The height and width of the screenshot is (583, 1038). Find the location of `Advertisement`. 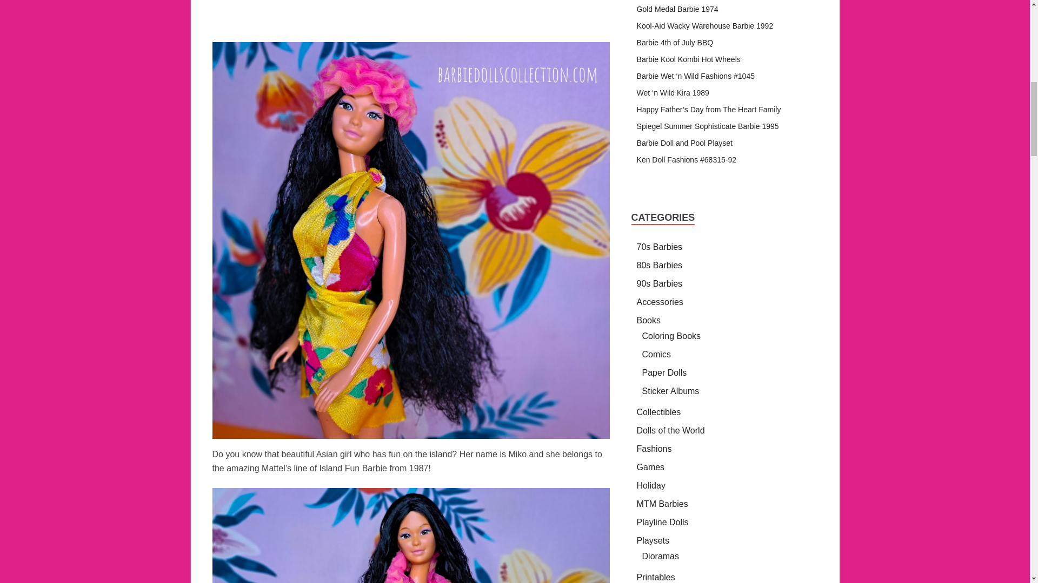

Advertisement is located at coordinates (410, 21).